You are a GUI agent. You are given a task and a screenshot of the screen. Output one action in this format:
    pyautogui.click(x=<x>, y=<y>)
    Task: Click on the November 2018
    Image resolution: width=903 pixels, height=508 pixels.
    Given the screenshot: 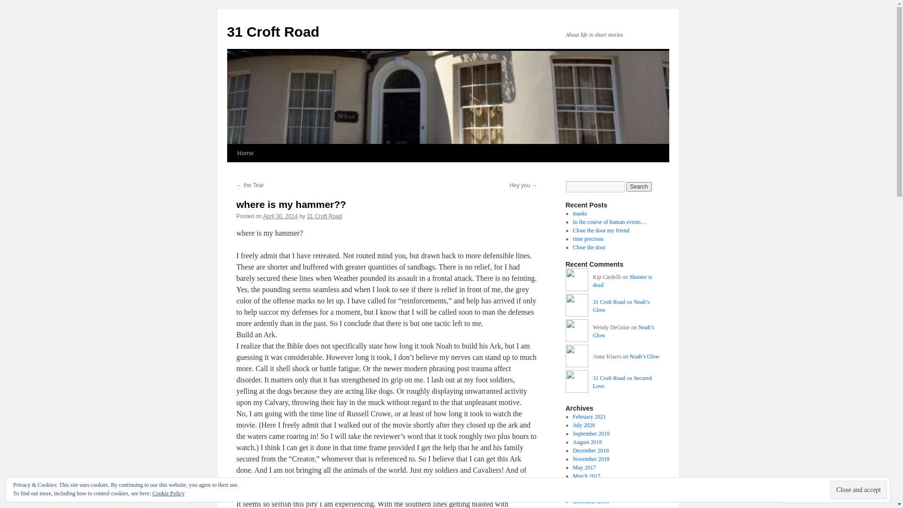 What is the action you would take?
    pyautogui.click(x=591, y=459)
    